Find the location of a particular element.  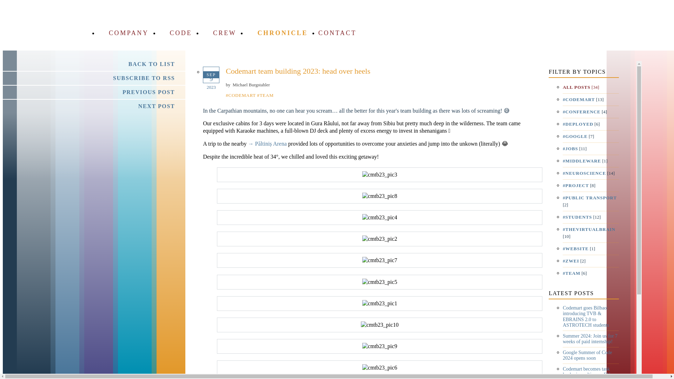

What Codemart built... is located at coordinates (191, 33).